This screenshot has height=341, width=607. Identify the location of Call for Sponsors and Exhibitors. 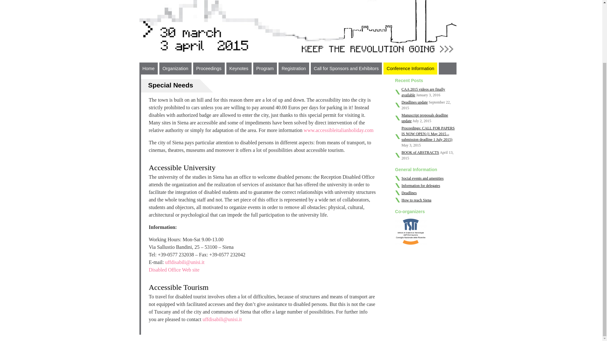
(346, 68).